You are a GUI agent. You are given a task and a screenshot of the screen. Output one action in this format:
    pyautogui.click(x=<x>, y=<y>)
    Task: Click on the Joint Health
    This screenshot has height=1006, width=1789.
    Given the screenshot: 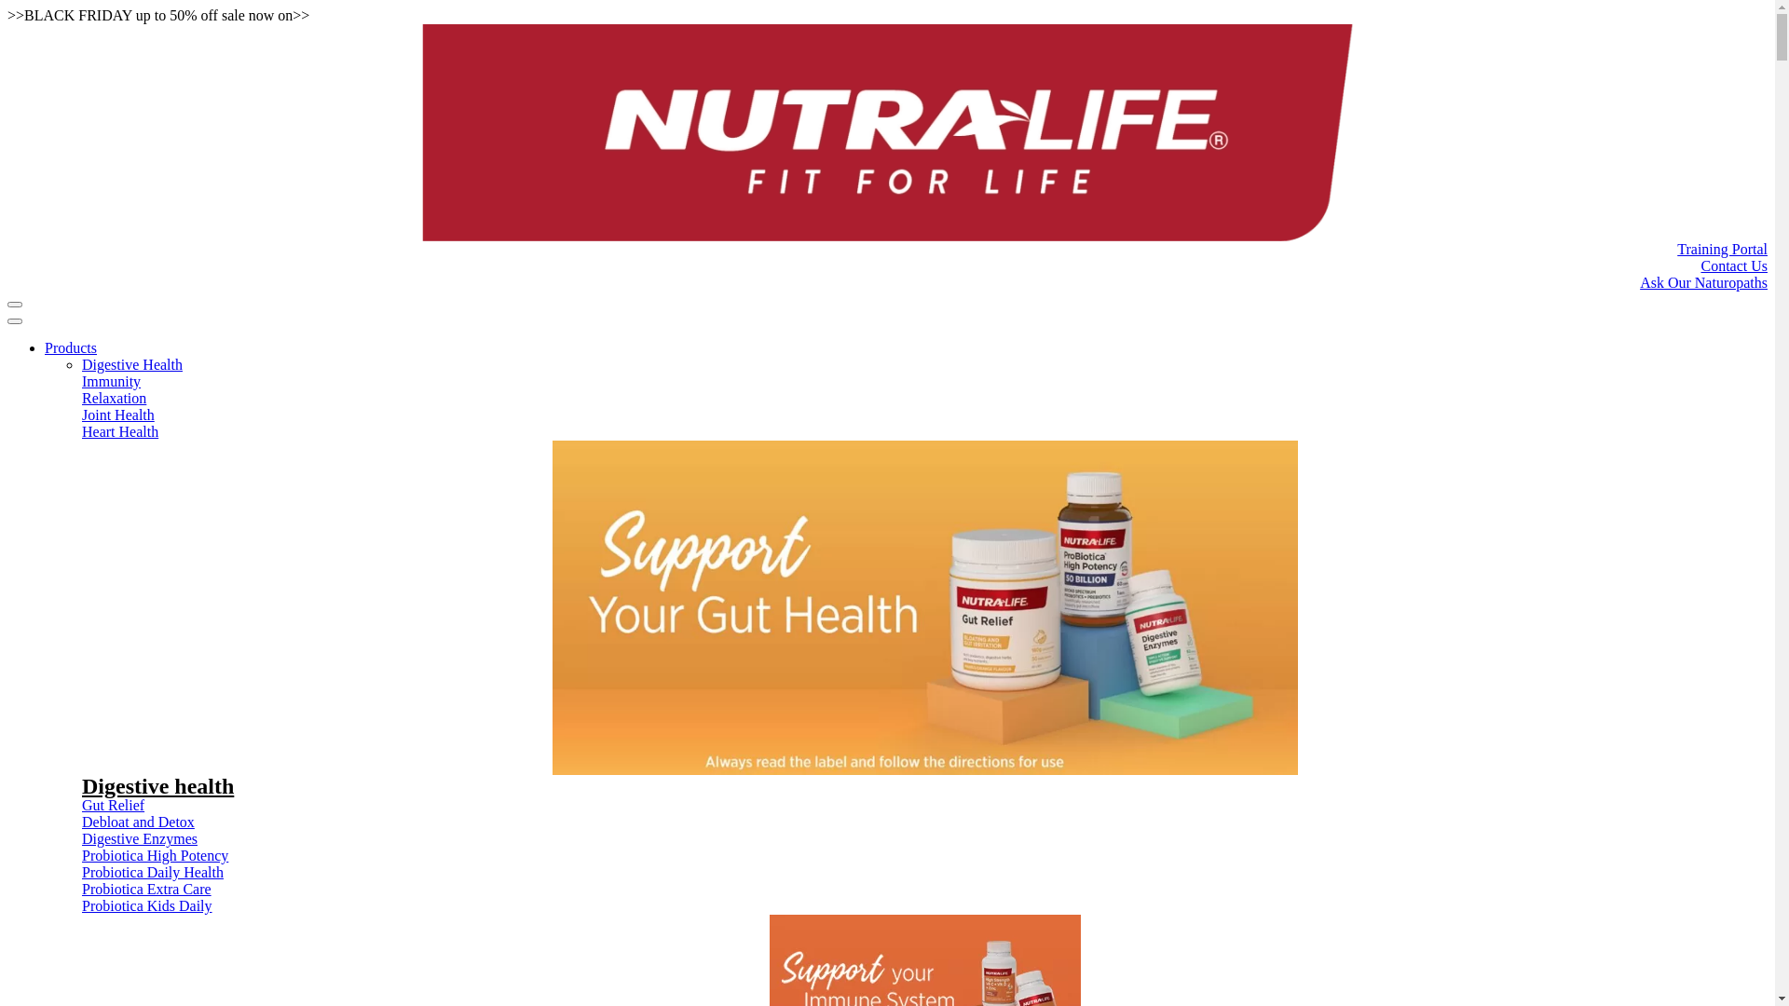 What is the action you would take?
    pyautogui.click(x=924, y=415)
    